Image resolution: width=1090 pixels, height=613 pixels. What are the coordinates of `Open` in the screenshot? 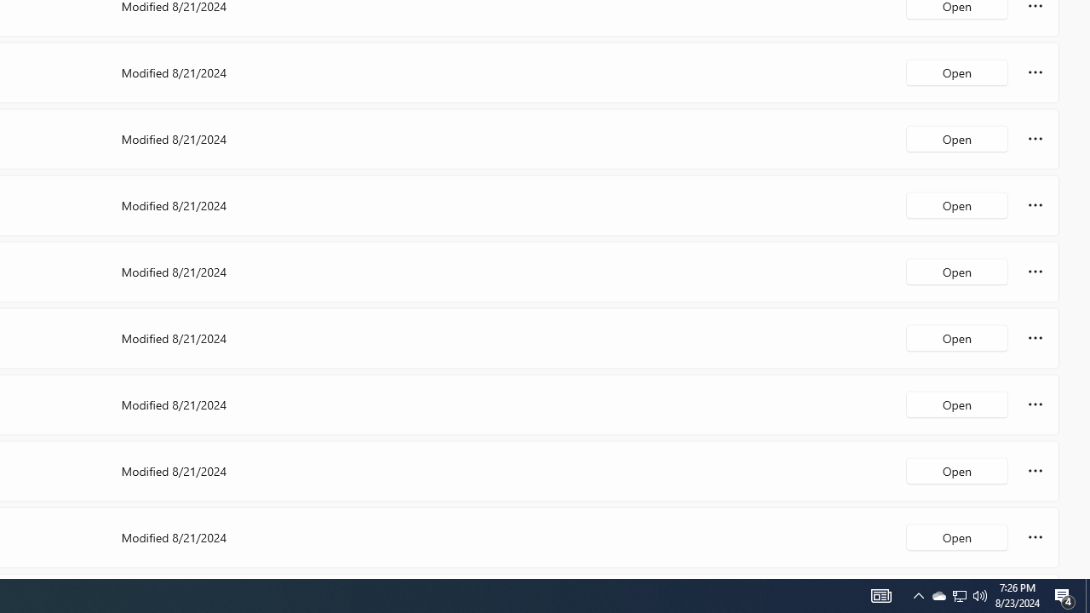 It's located at (957, 536).